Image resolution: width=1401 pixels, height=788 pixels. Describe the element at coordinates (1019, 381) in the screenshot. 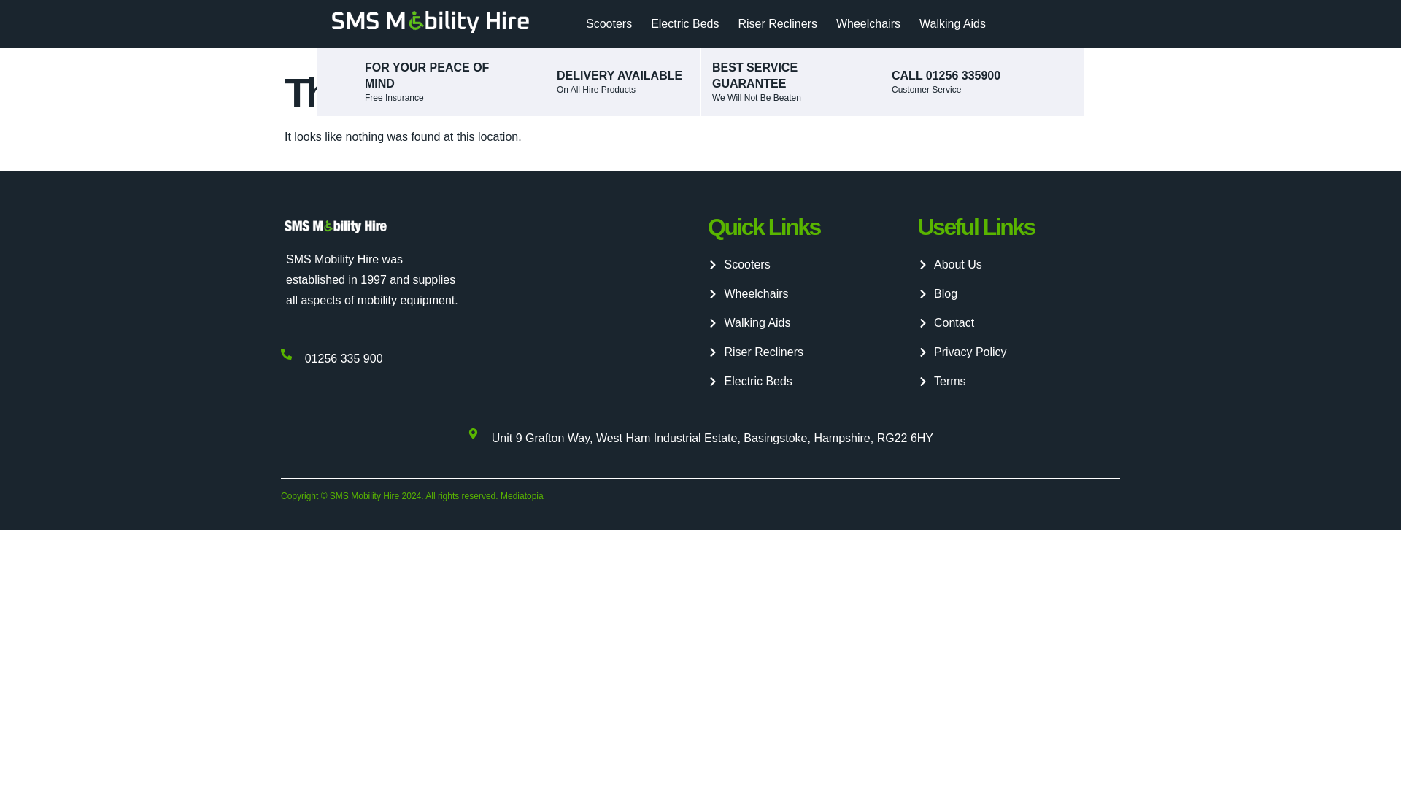

I see `Terms` at that location.